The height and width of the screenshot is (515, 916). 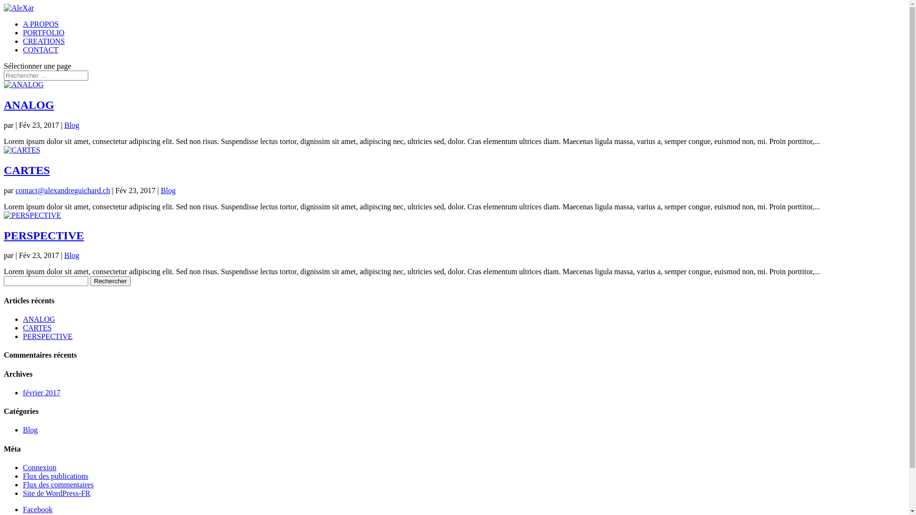 What do you see at coordinates (72, 256) in the screenshot?
I see `Blog` at bounding box center [72, 256].